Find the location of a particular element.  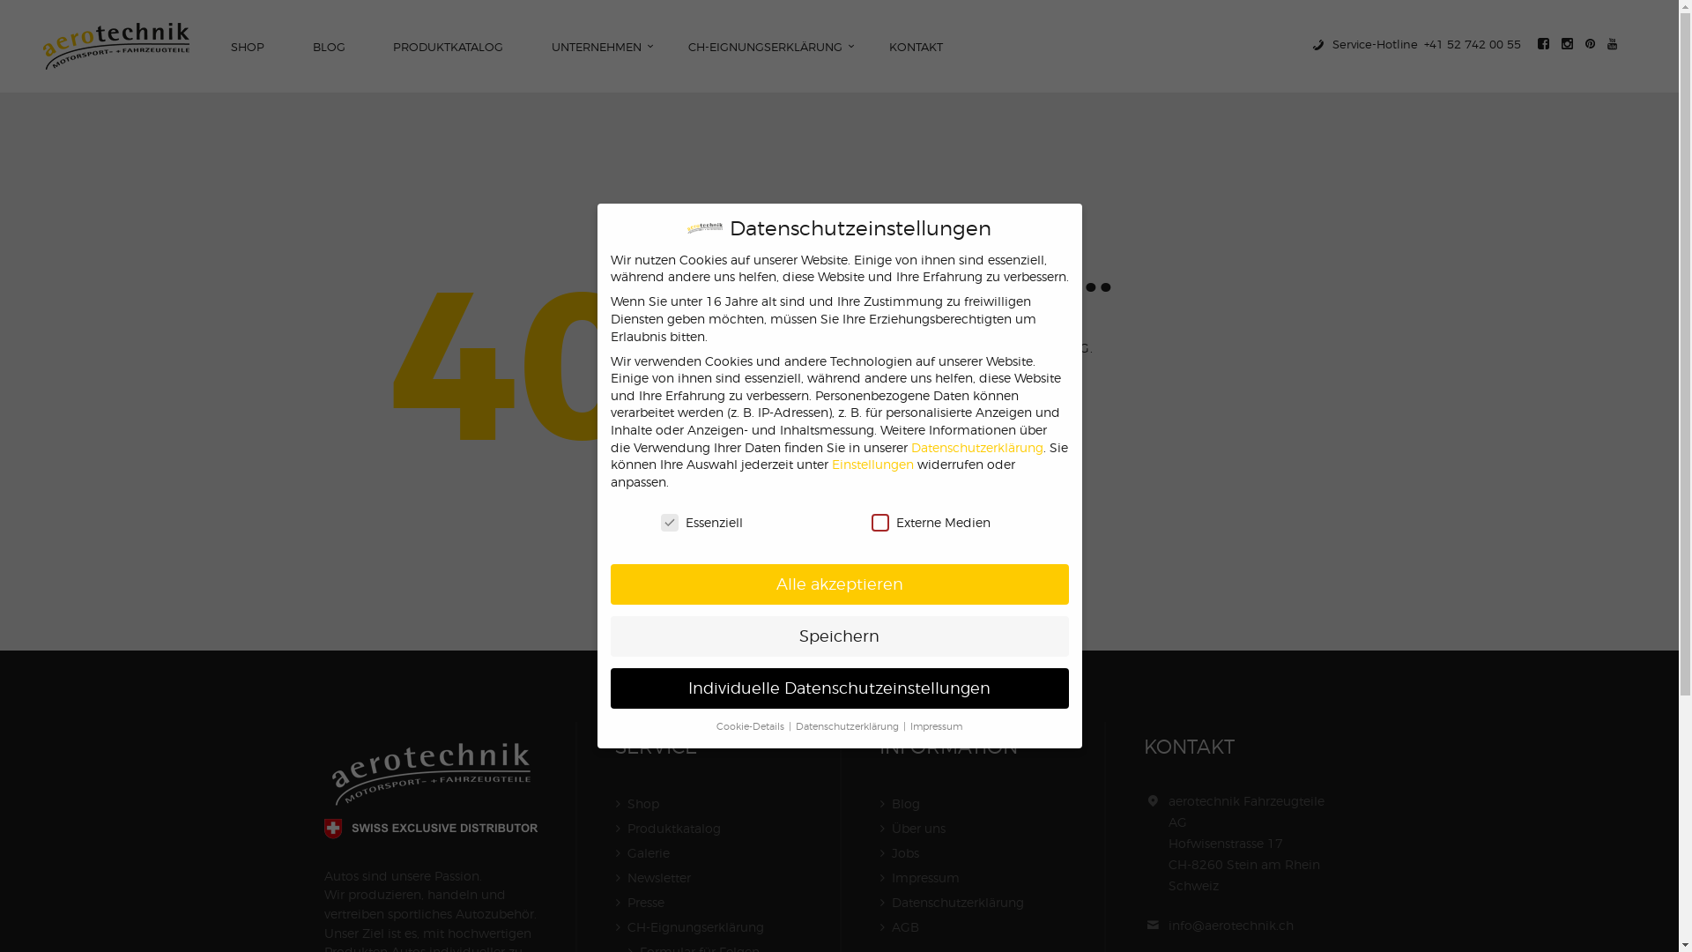

BLOG is located at coordinates (329, 48).